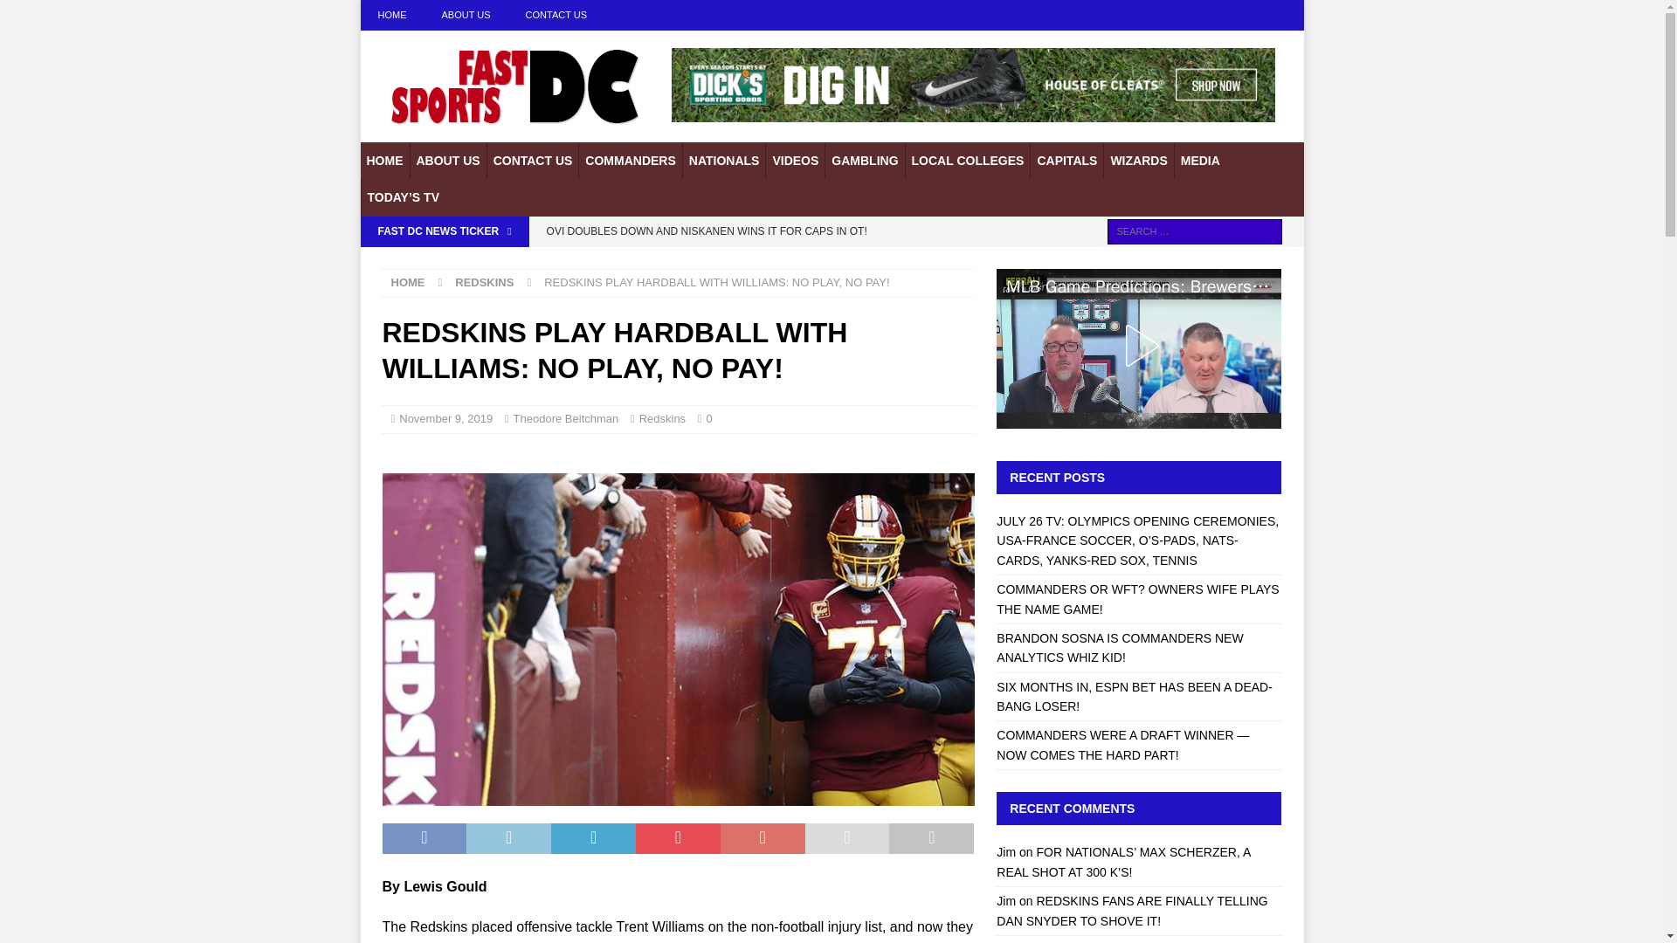 Image resolution: width=1677 pixels, height=943 pixels. What do you see at coordinates (532, 161) in the screenshot?
I see `CONTACT US` at bounding box center [532, 161].